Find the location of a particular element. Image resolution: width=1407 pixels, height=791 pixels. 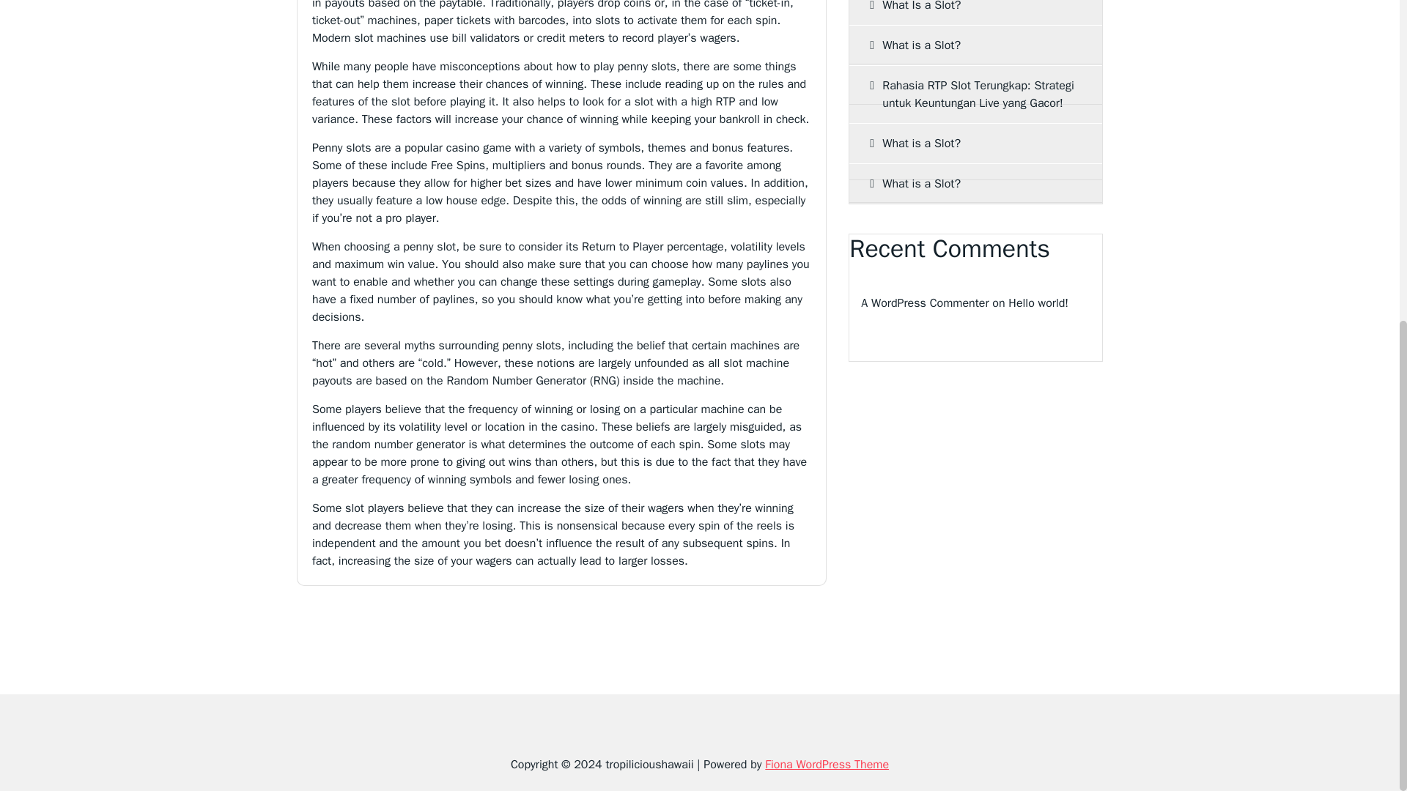

Hello world! is located at coordinates (1038, 302).